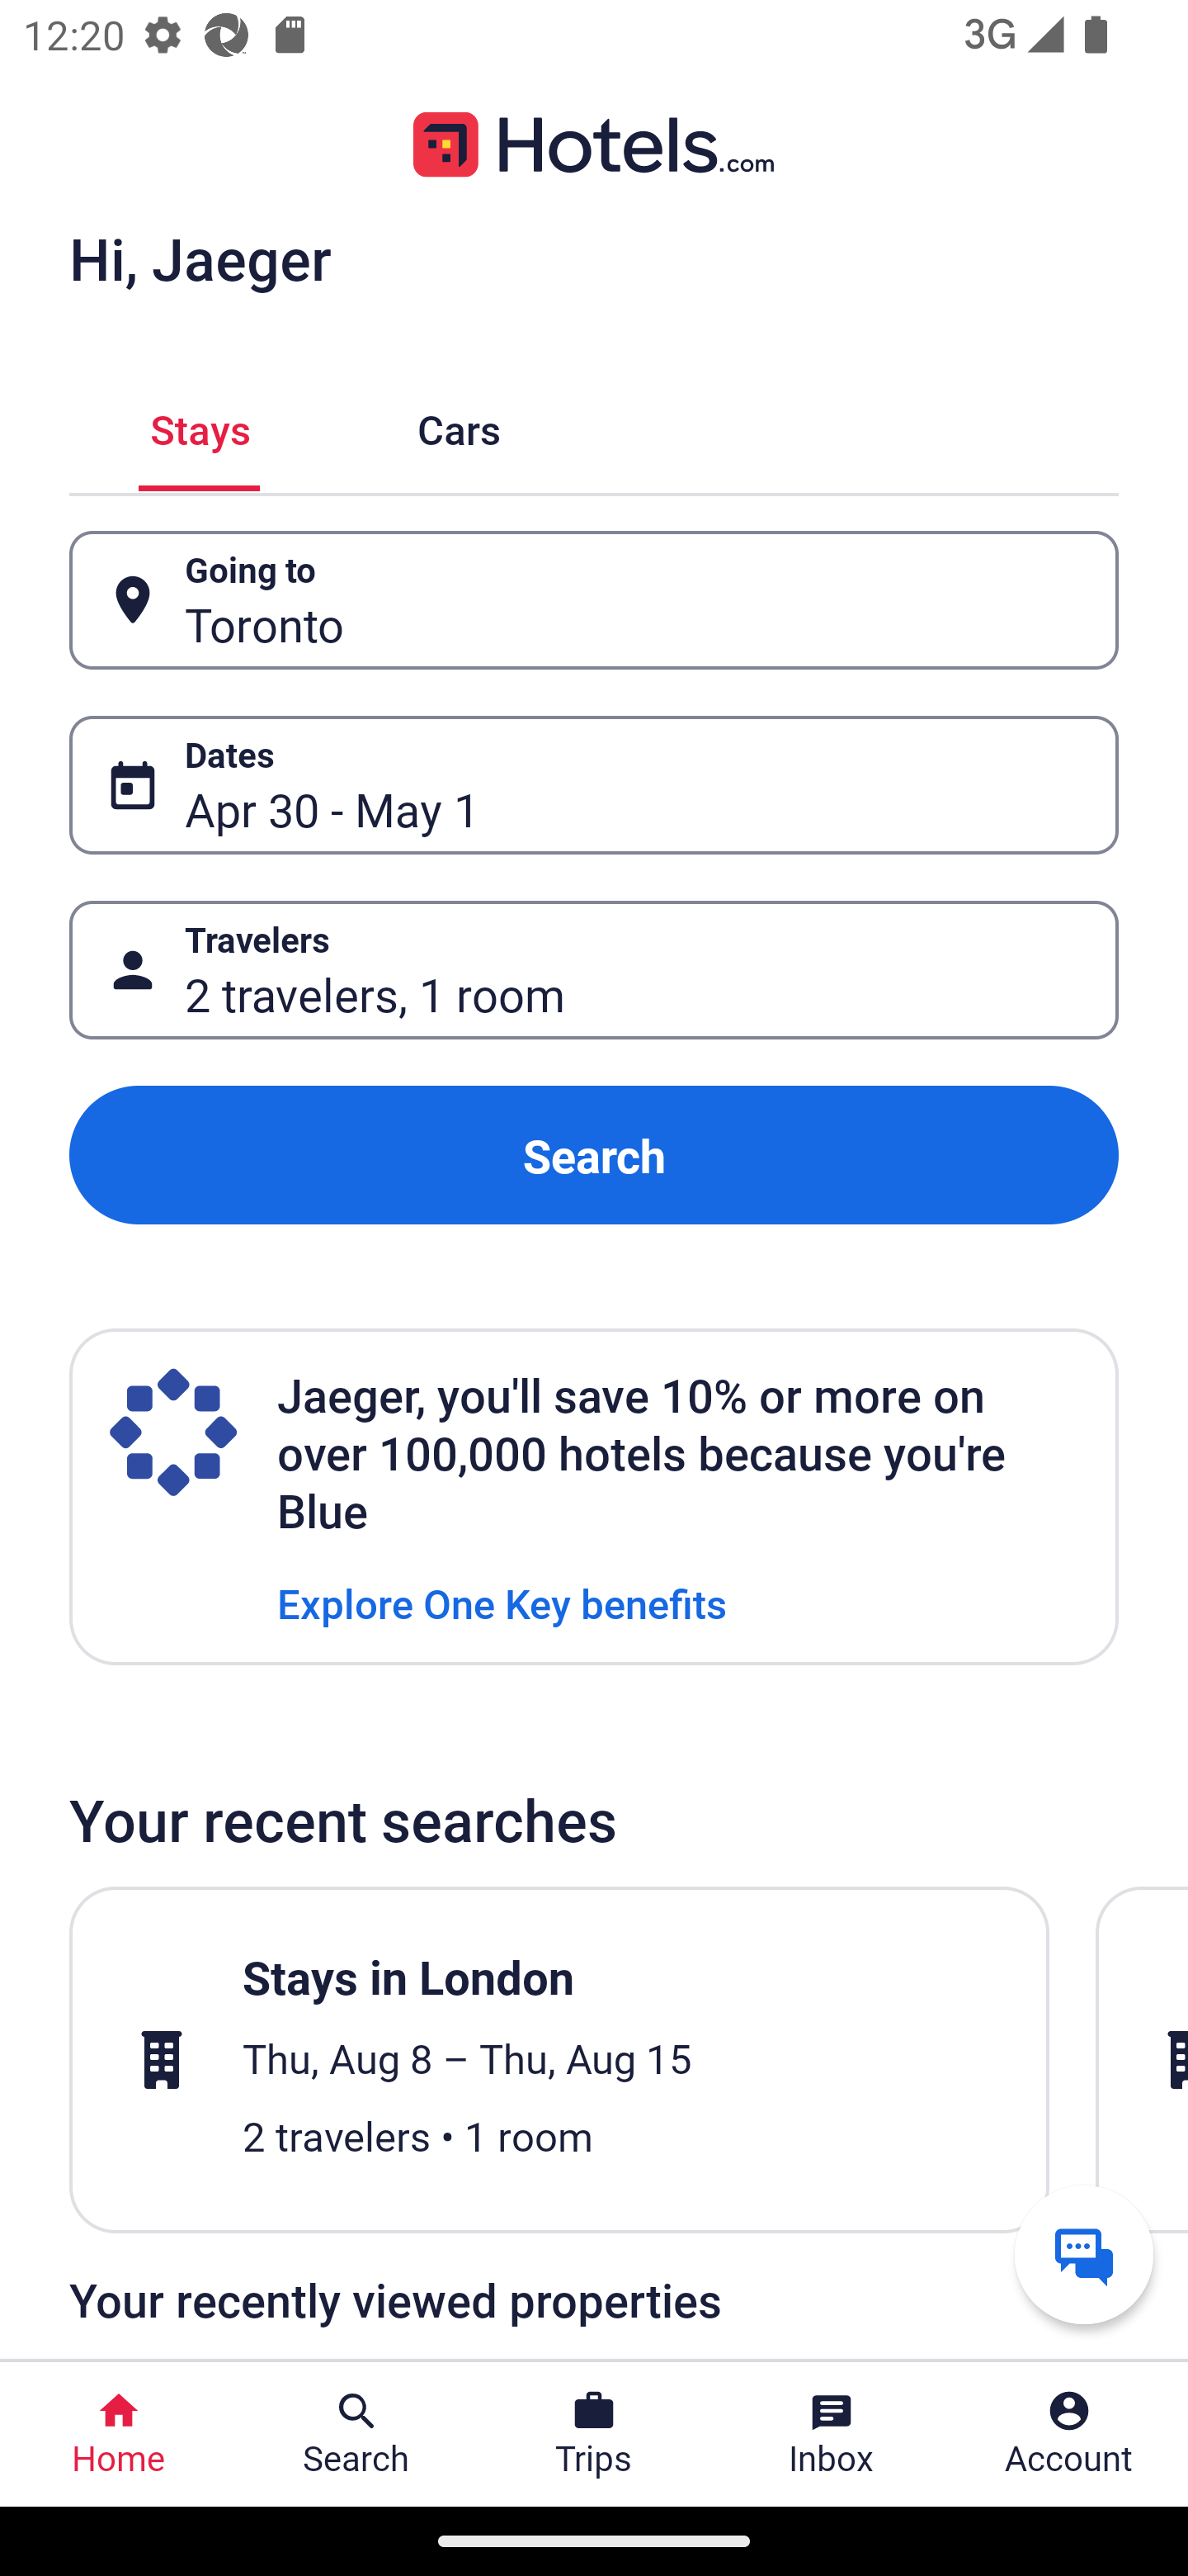 The width and height of the screenshot is (1188, 2576). Describe the element at coordinates (594, 599) in the screenshot. I see `Going to Button Toronto` at that location.